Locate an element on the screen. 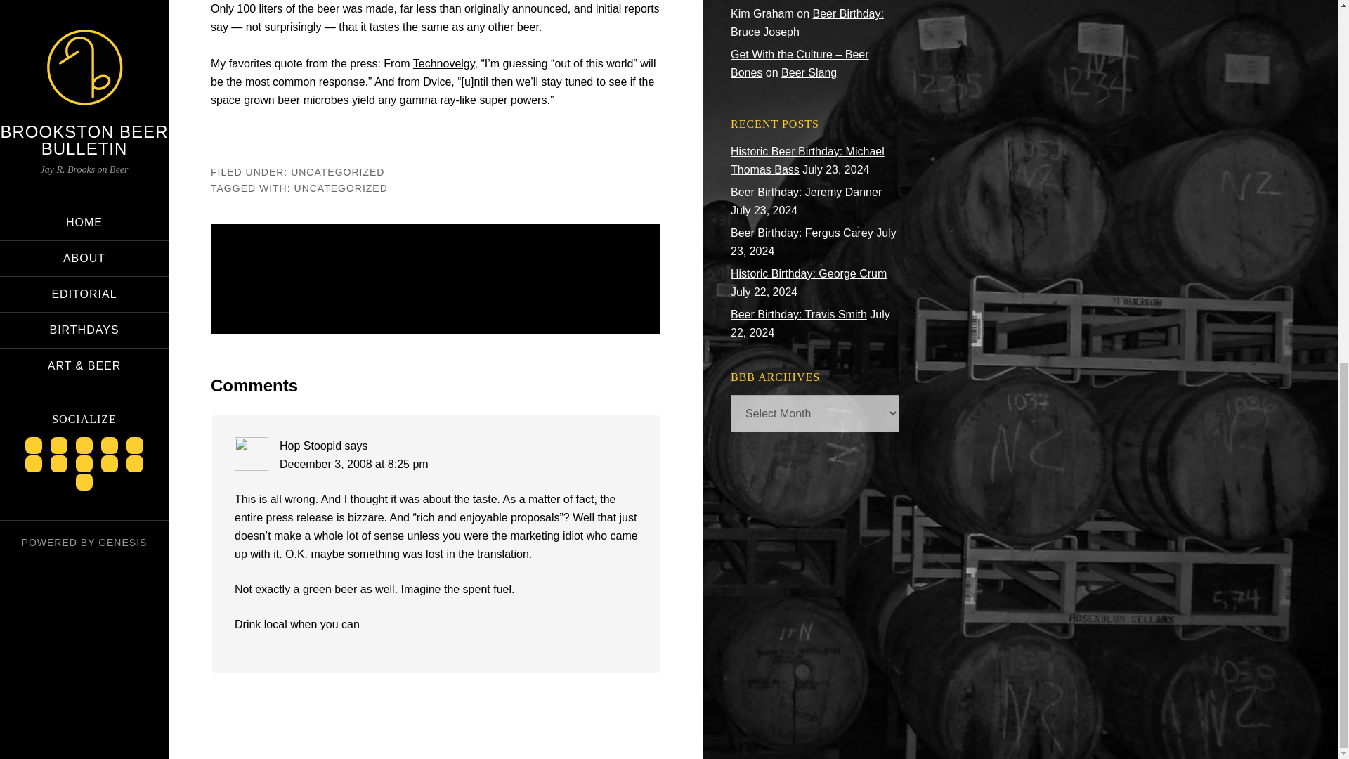 Image resolution: width=1349 pixels, height=759 pixels. December 3, 2008 at 8:25 pm is located at coordinates (354, 464).